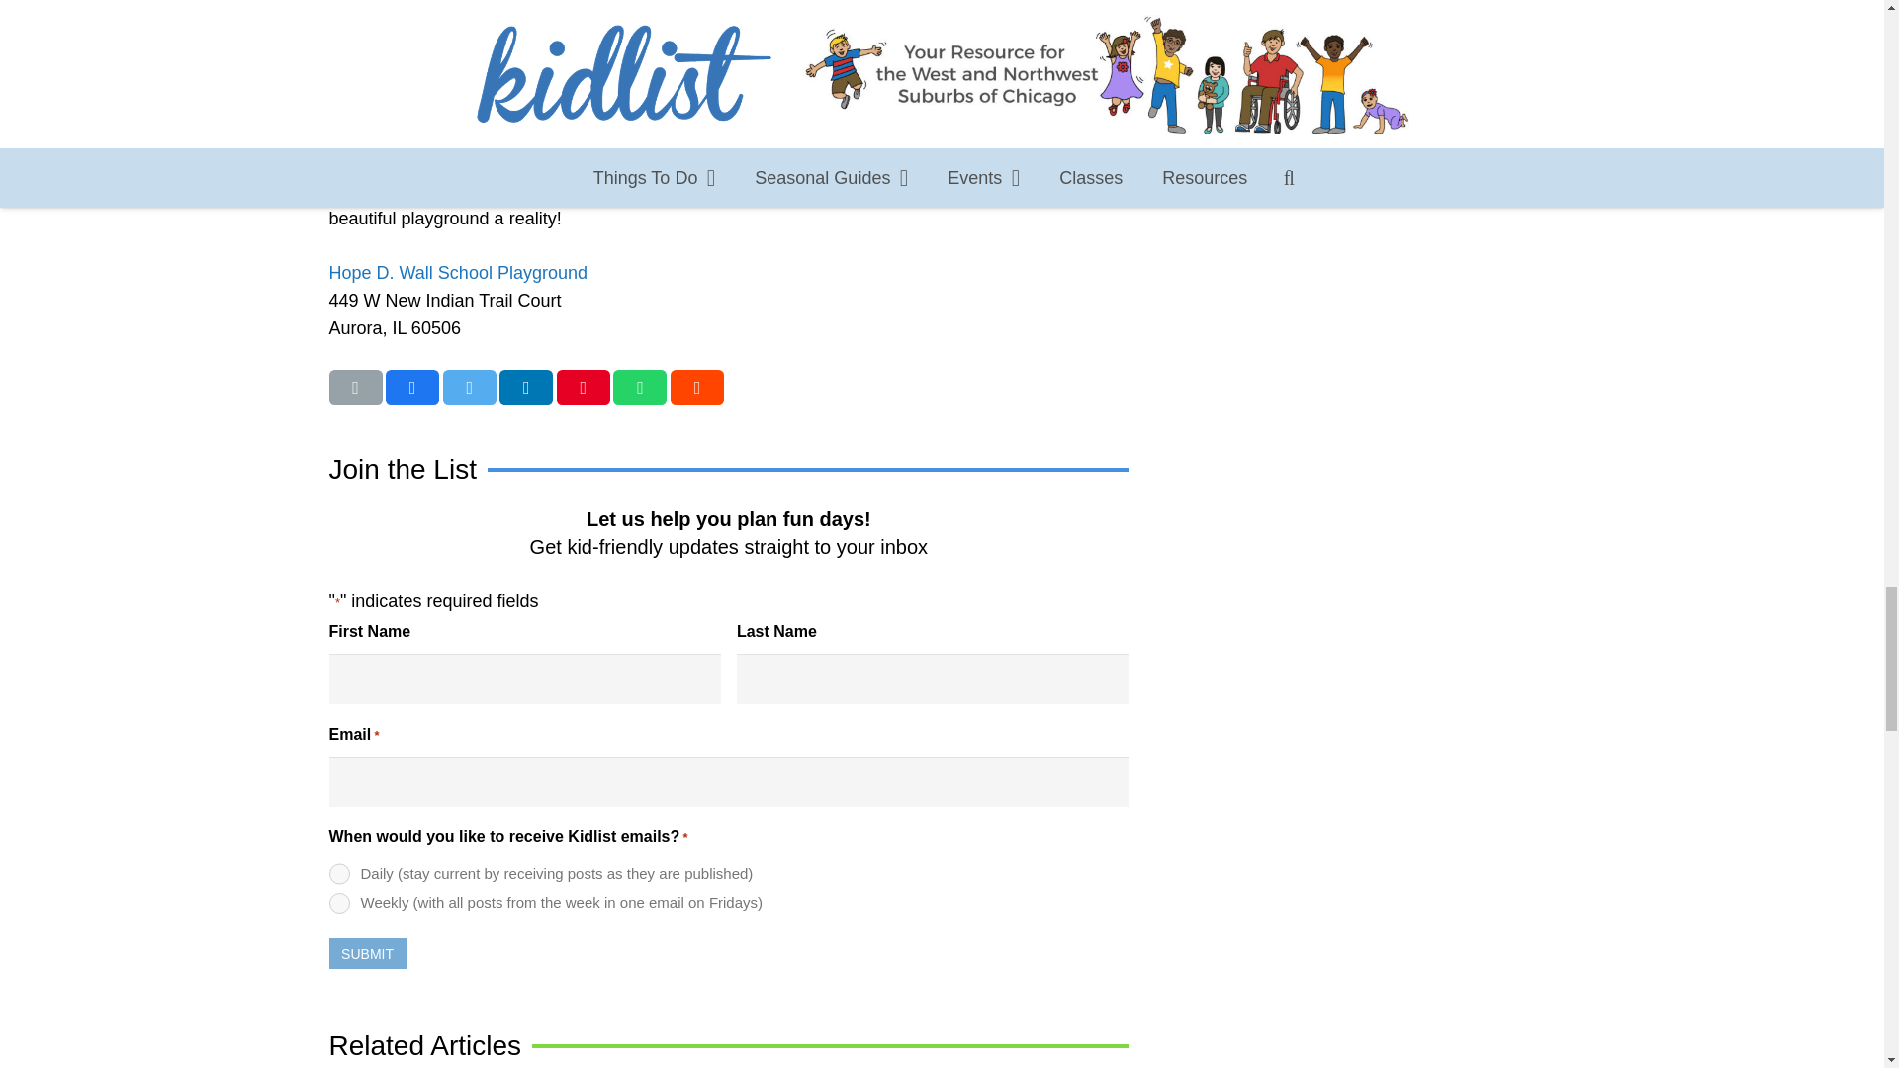  I want to click on Share this, so click(411, 388).